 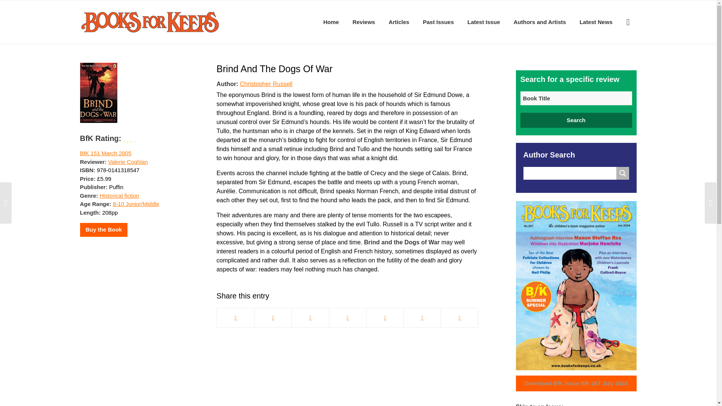 I want to click on BfK 151 March 2005, so click(x=105, y=153).